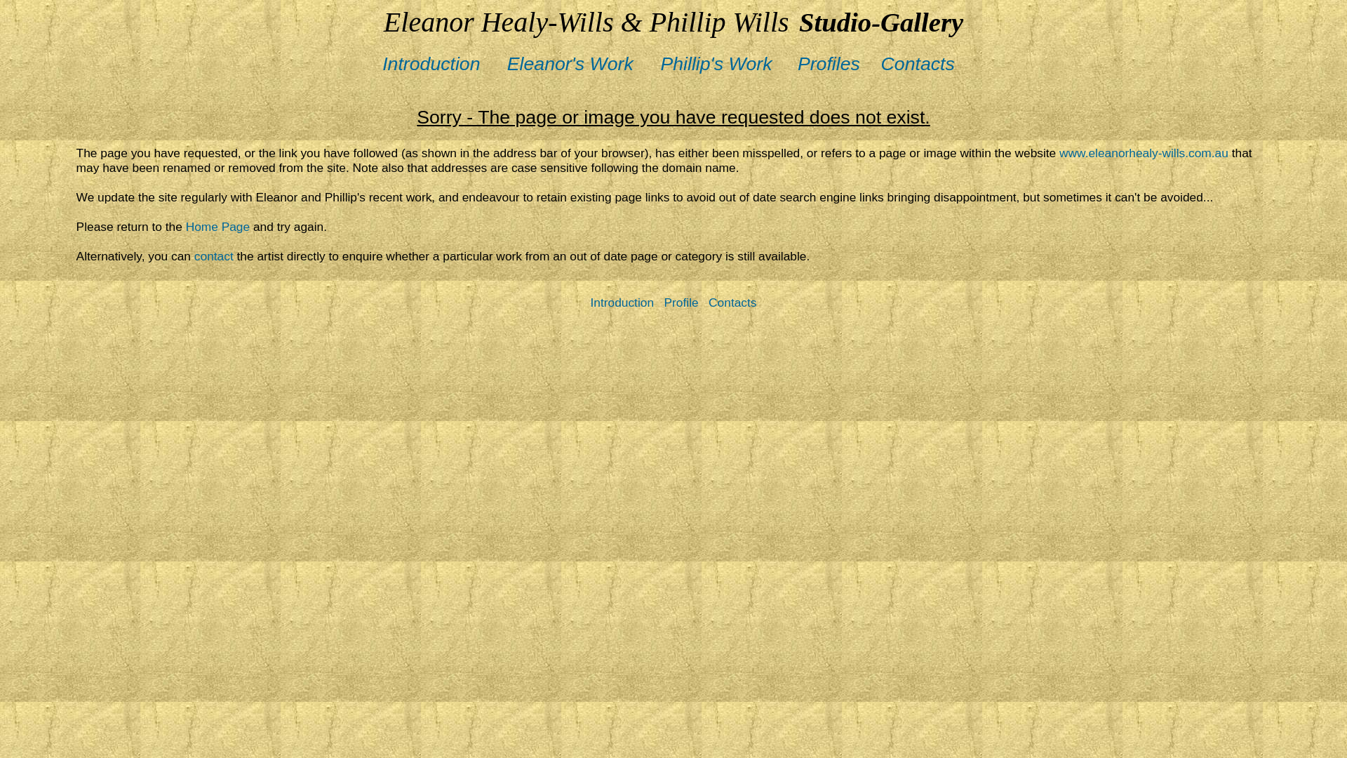 This screenshot has height=758, width=1347. Describe the element at coordinates (1144, 153) in the screenshot. I see `www.eleanorhealy-wills.com.au` at that location.